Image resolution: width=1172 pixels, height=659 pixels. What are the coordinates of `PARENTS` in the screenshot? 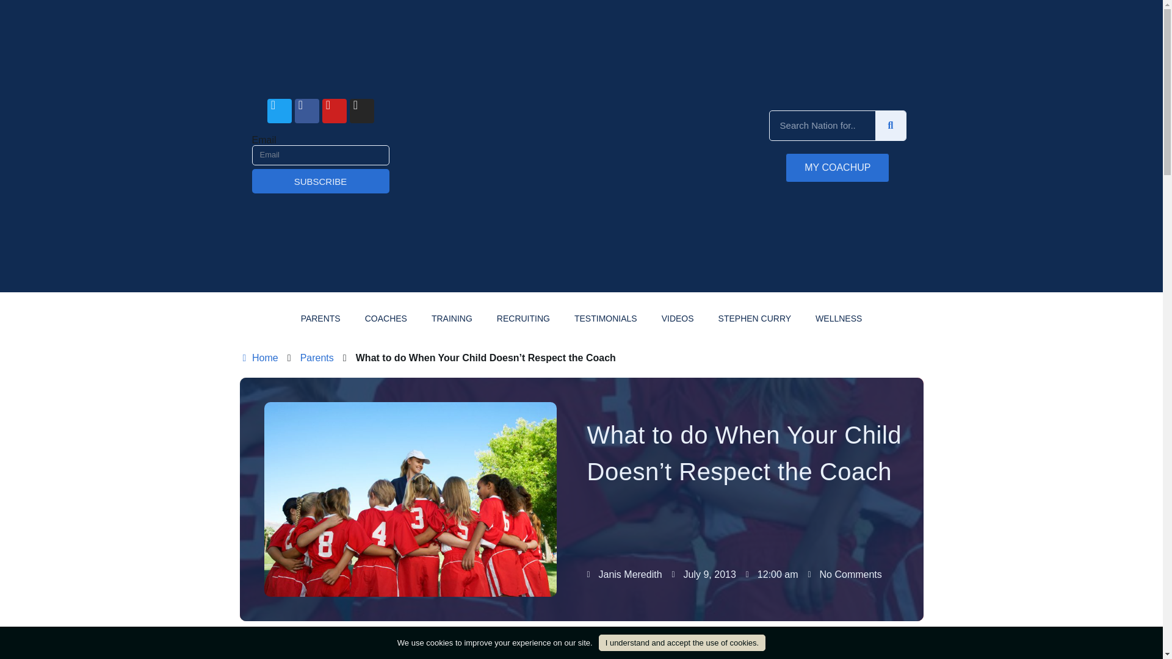 It's located at (320, 319).